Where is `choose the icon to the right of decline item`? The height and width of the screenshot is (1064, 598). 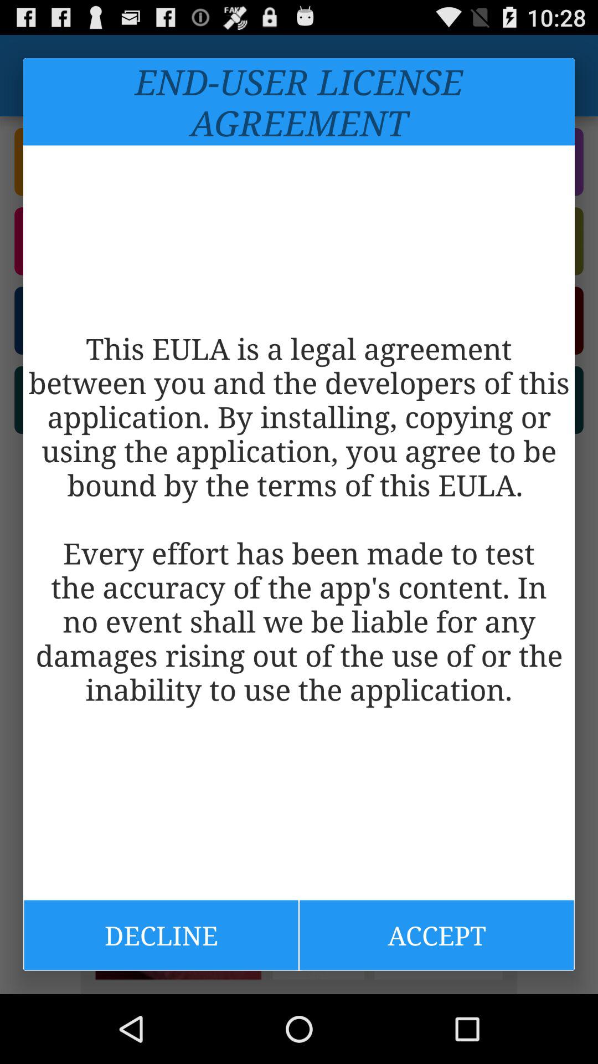
choose the icon to the right of decline item is located at coordinates (436, 935).